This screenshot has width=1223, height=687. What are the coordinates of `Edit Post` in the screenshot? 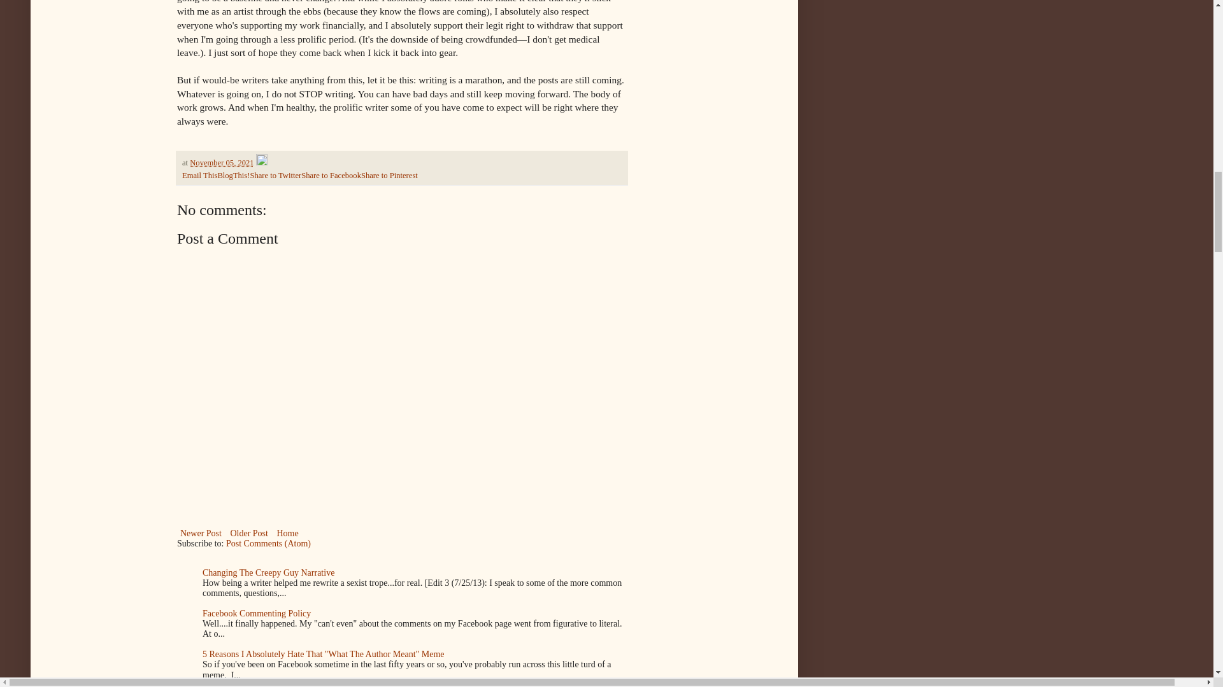 It's located at (261, 163).